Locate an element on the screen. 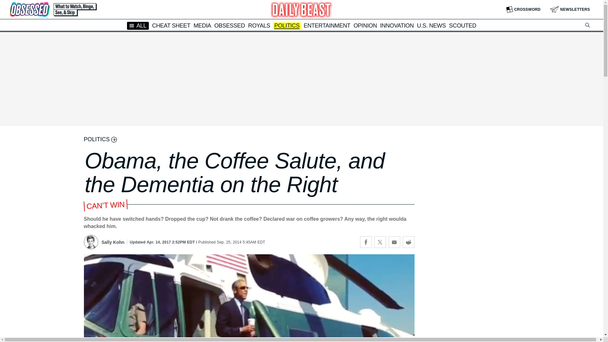  INNOVATION is located at coordinates (396, 25).